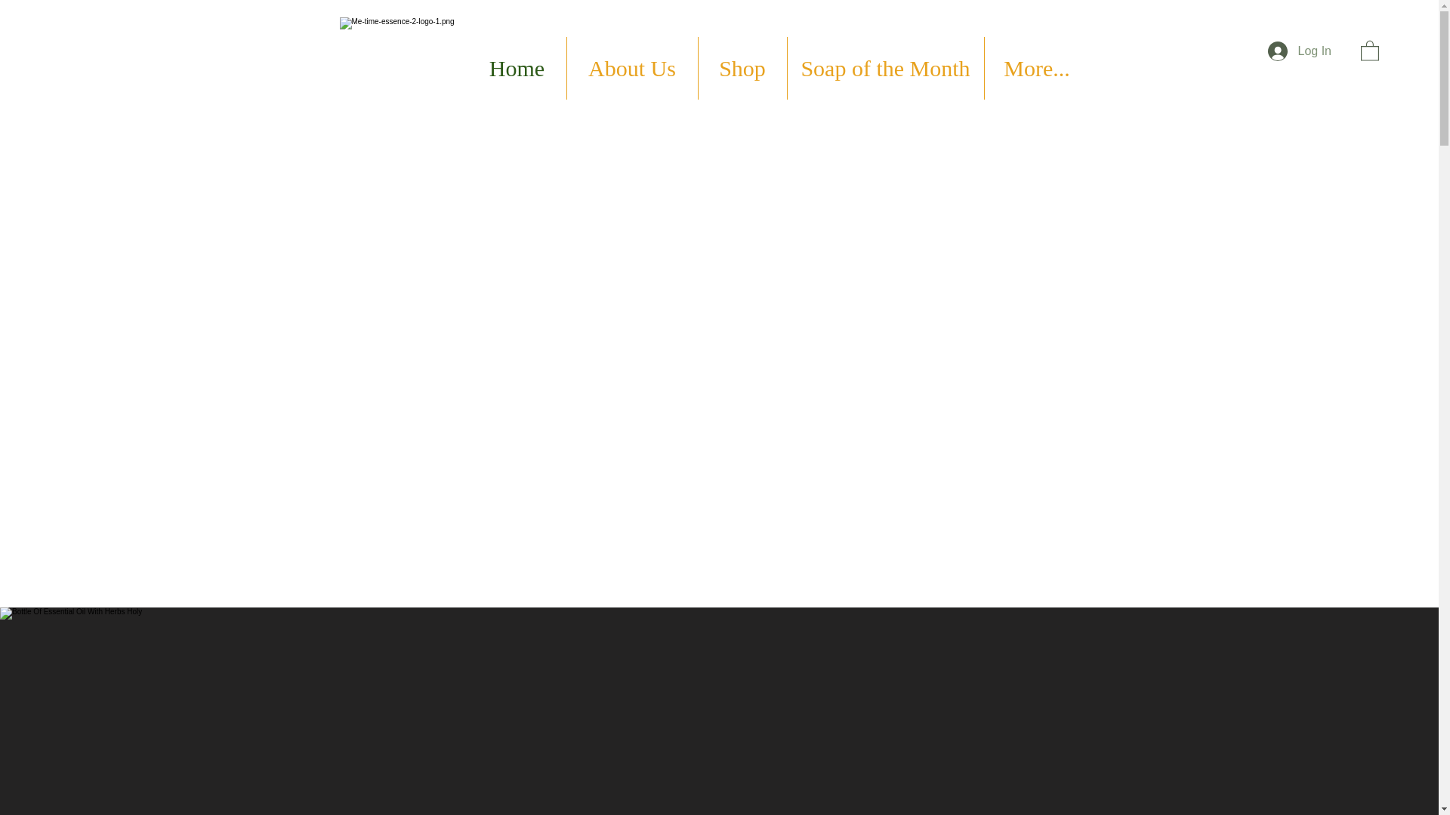  Describe the element at coordinates (742, 68) in the screenshot. I see `Shop` at that location.